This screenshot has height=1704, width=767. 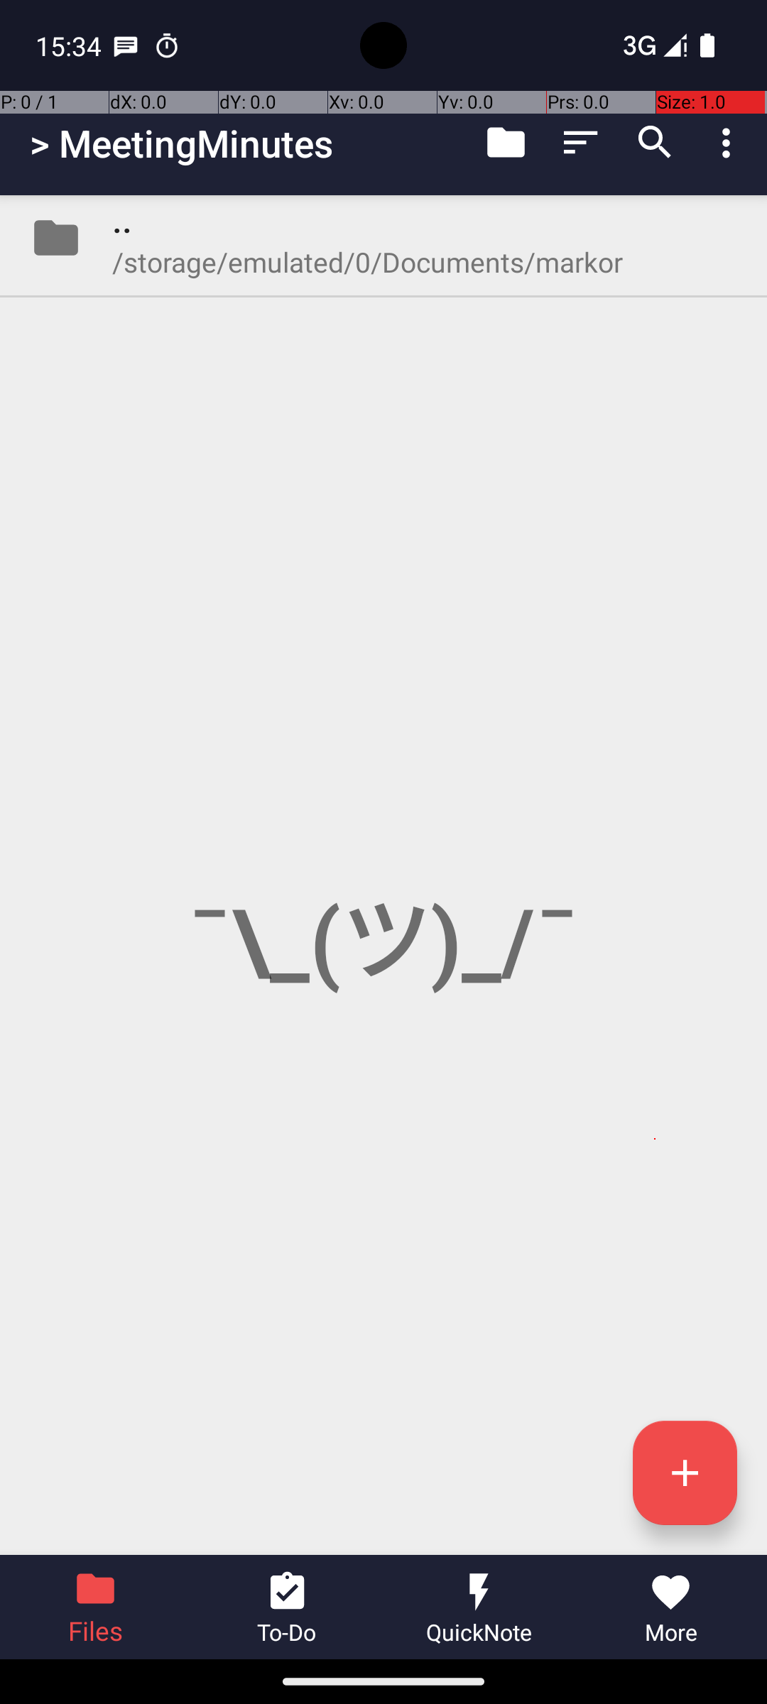 I want to click on > MeetingMinutes, so click(x=182, y=143).